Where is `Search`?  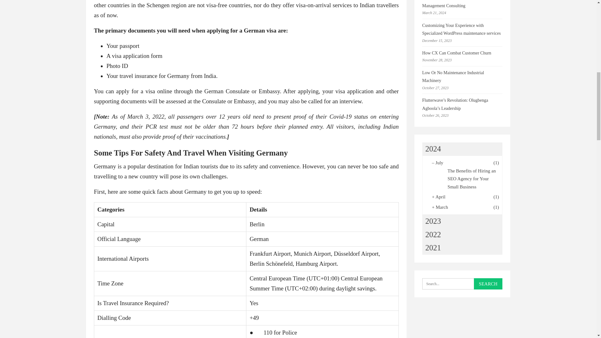
Search is located at coordinates (488, 284).